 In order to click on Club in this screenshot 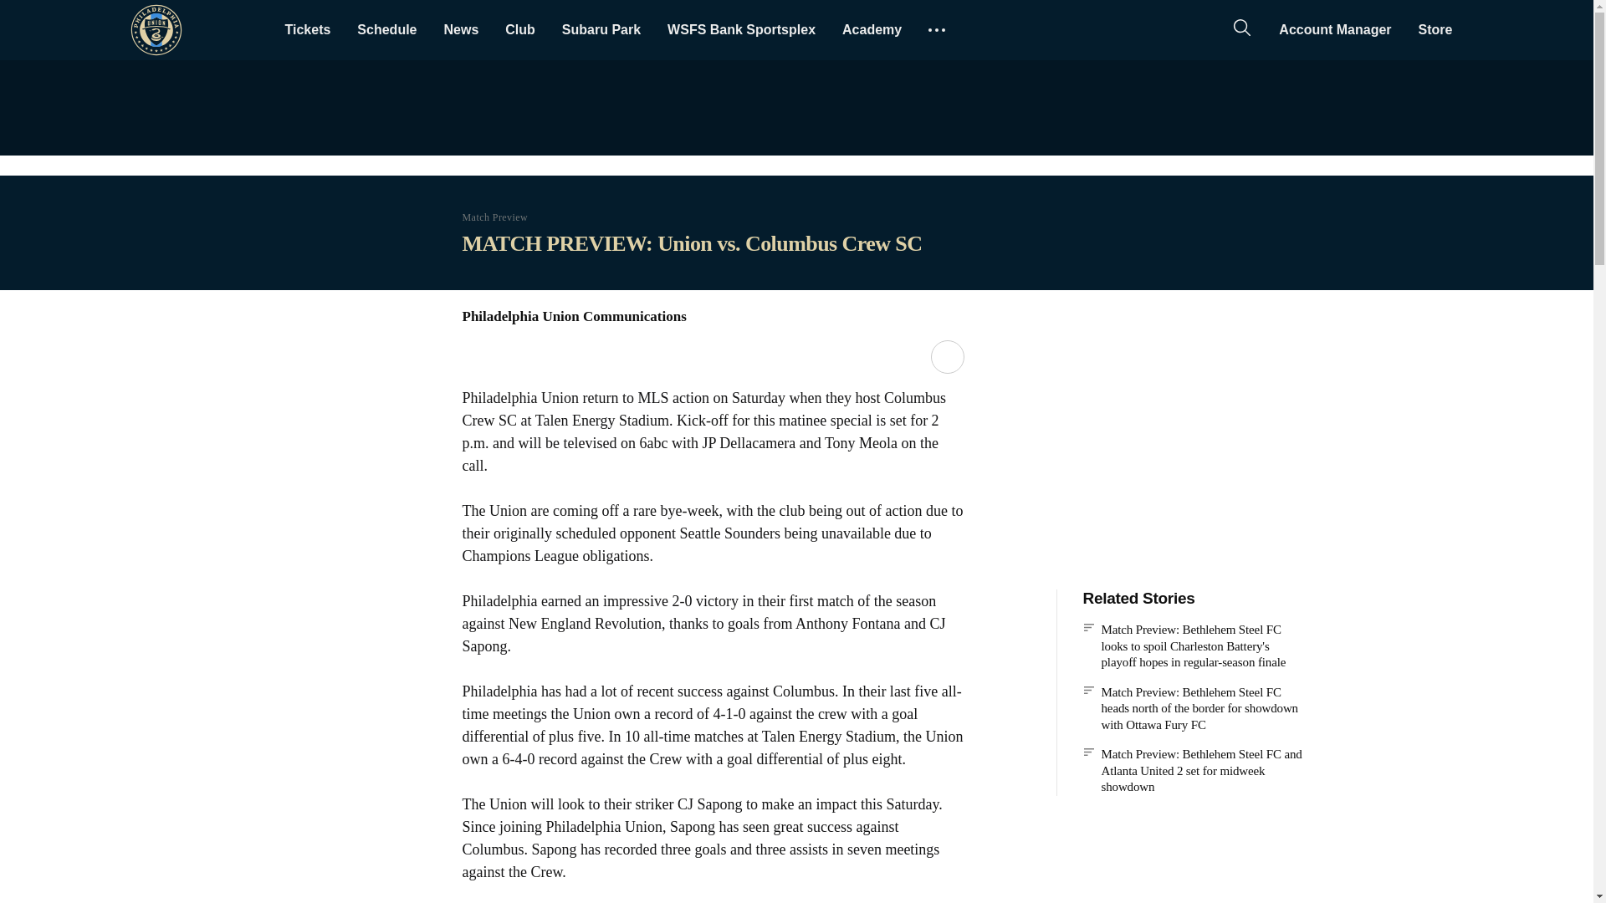, I will do `click(520, 29)`.